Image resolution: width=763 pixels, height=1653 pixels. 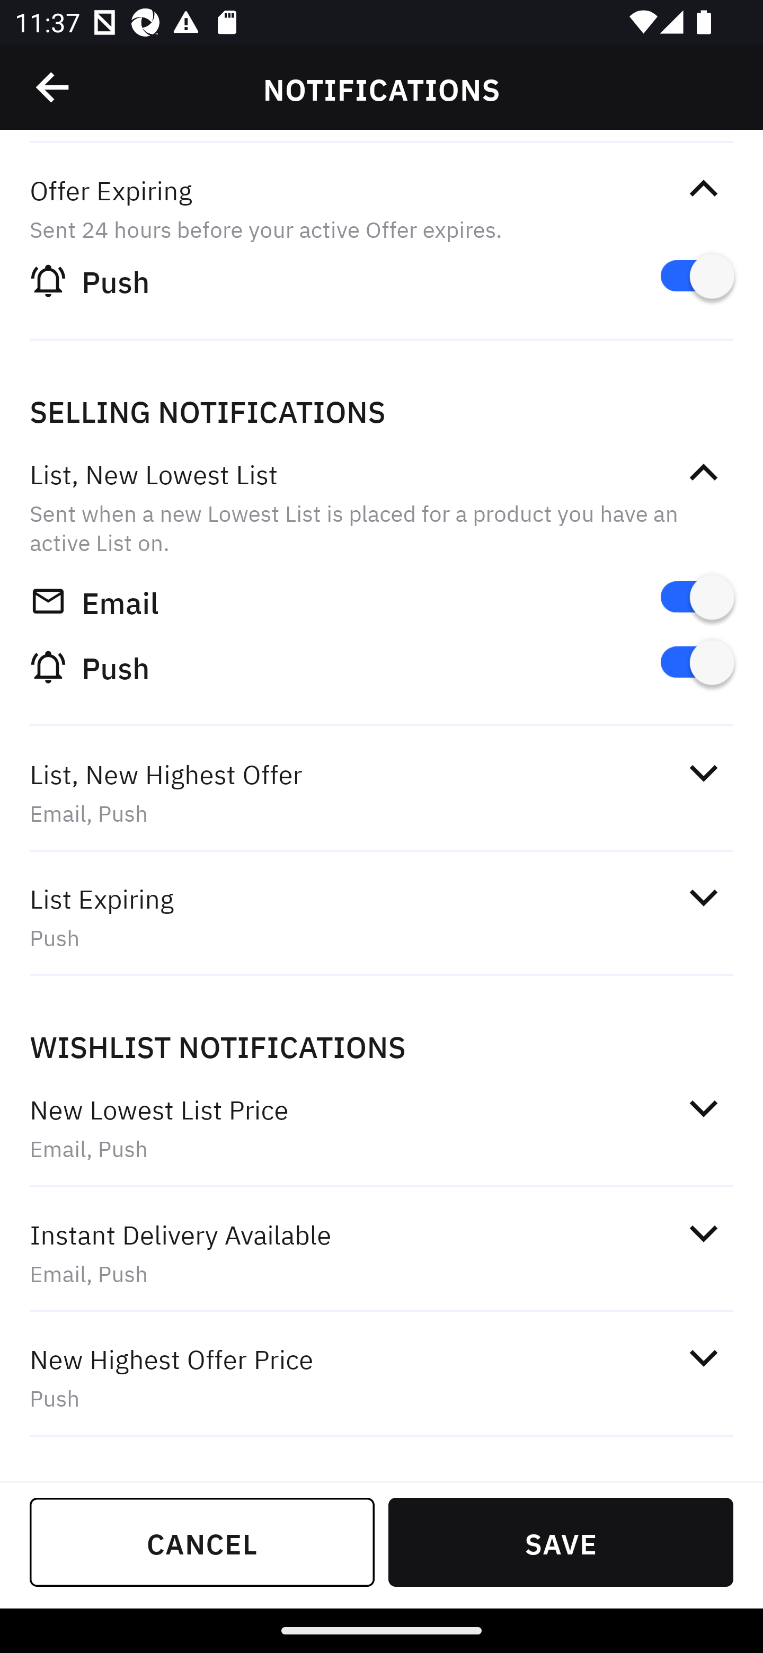 I want to click on , so click(x=703, y=1233).